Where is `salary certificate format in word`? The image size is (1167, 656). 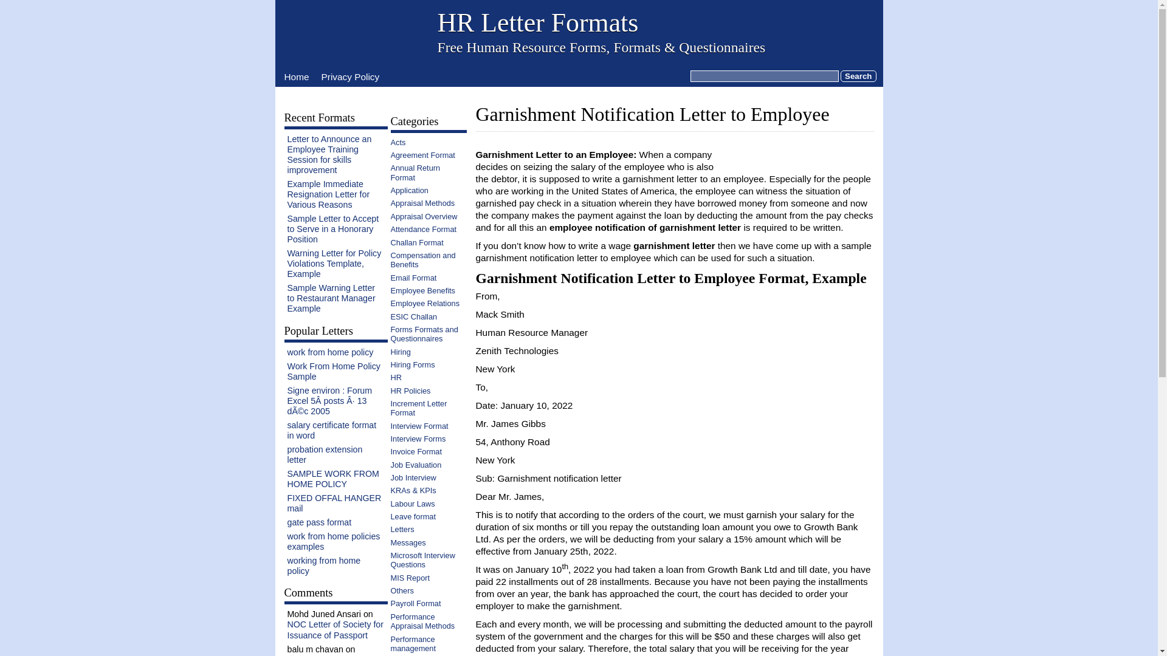 salary certificate format in word is located at coordinates (331, 430).